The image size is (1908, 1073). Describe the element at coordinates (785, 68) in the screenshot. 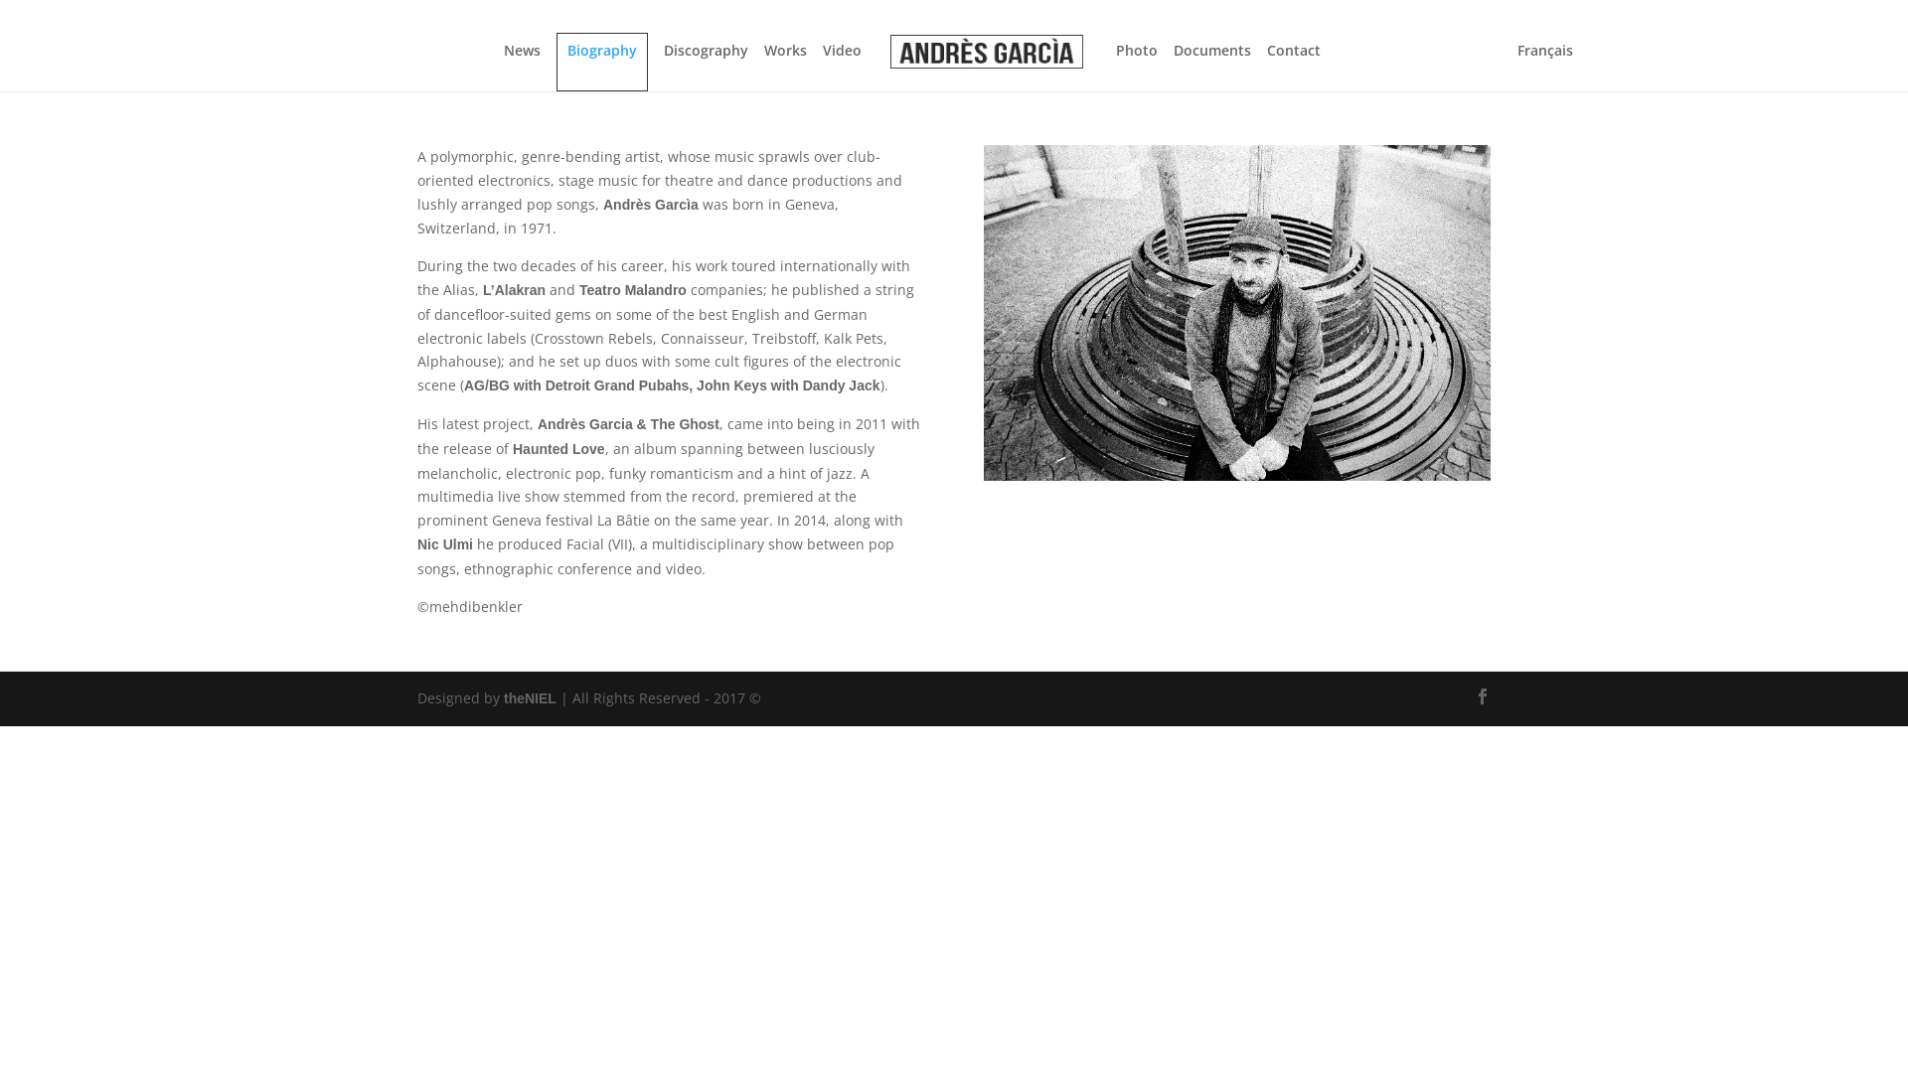

I see `Works` at that location.